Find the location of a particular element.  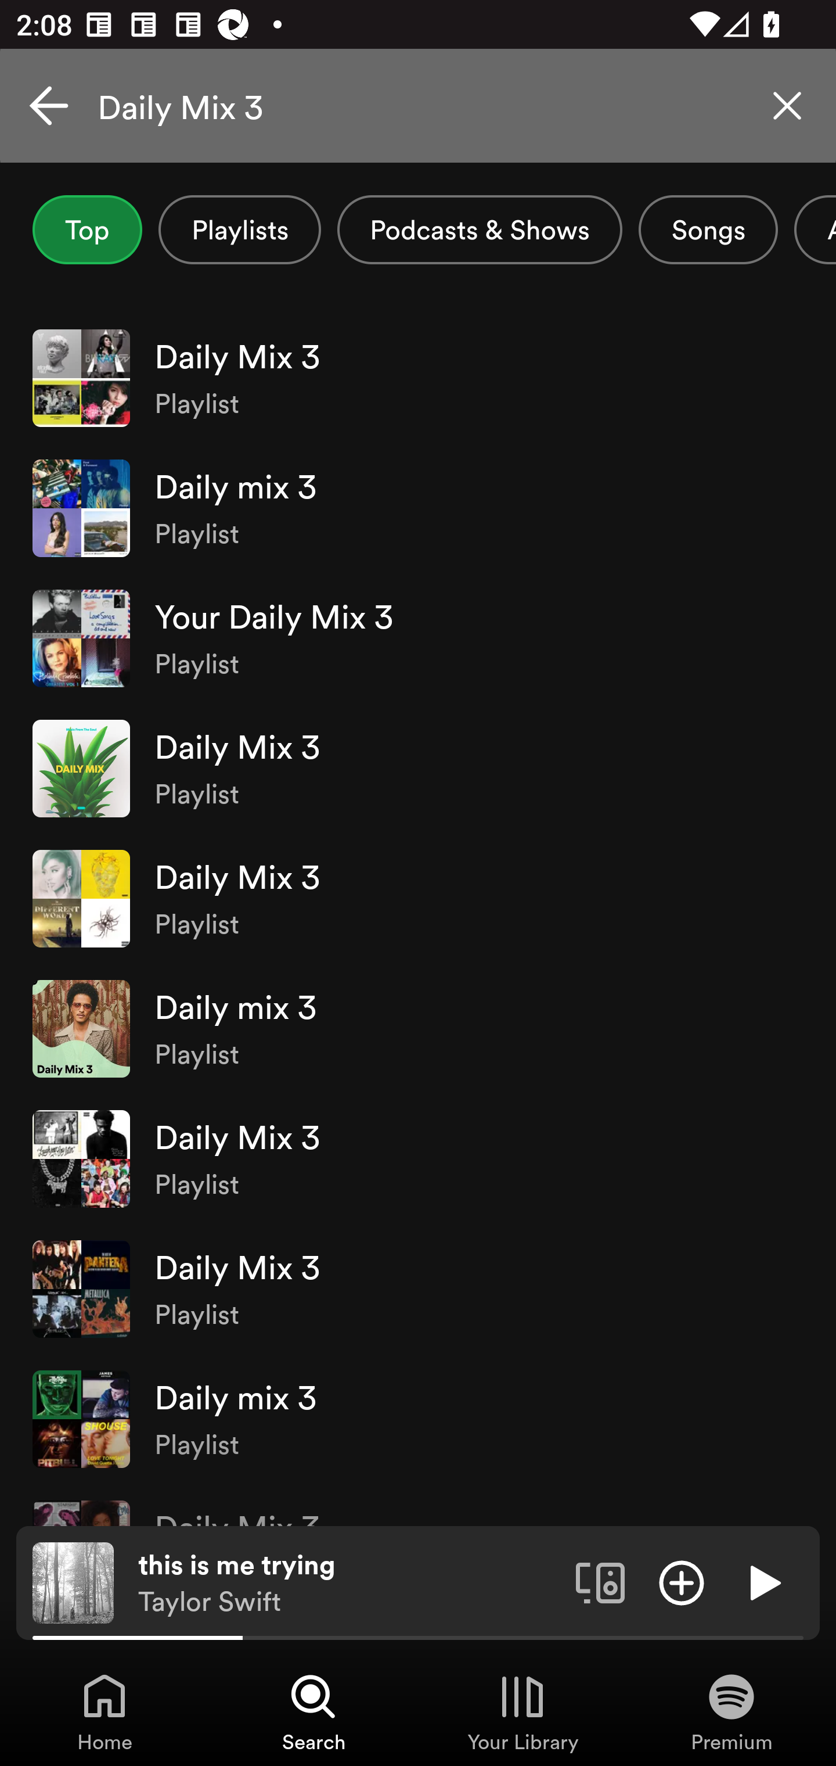

Clear search query is located at coordinates (787, 106).